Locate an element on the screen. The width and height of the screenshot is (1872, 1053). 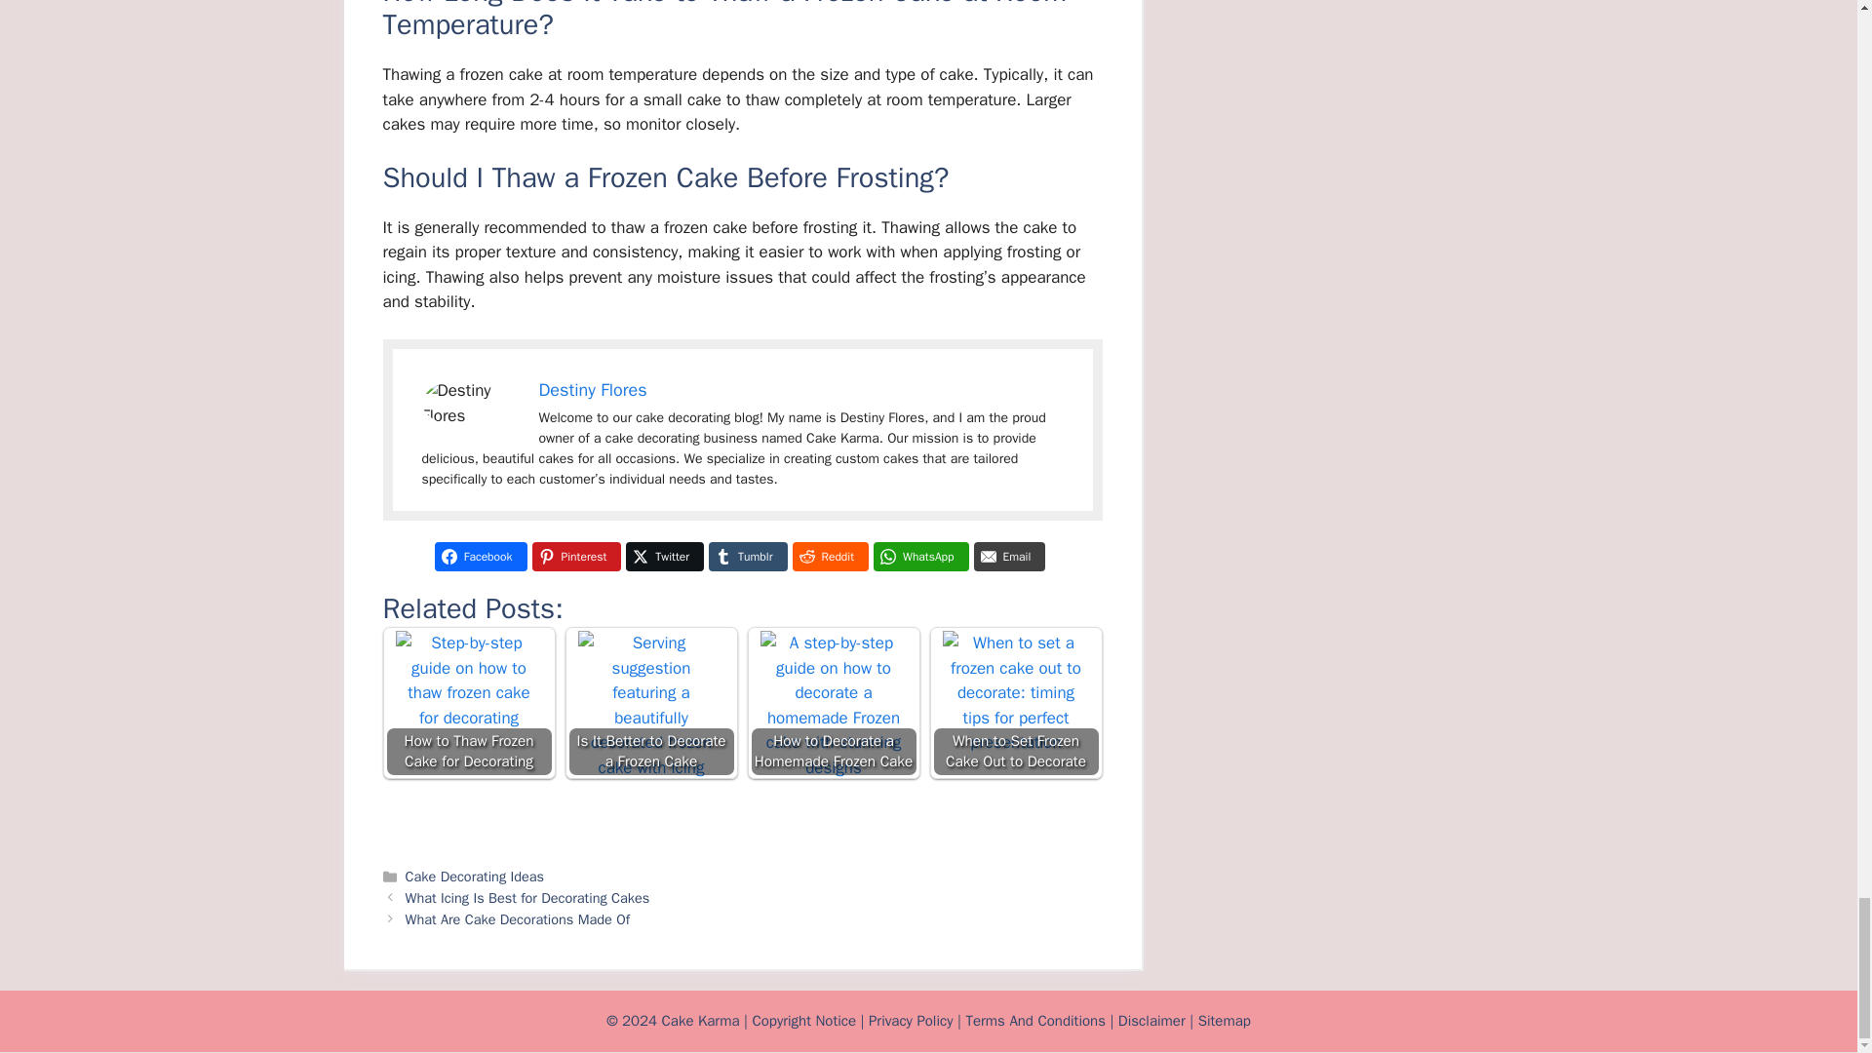
Pinterest is located at coordinates (576, 557).